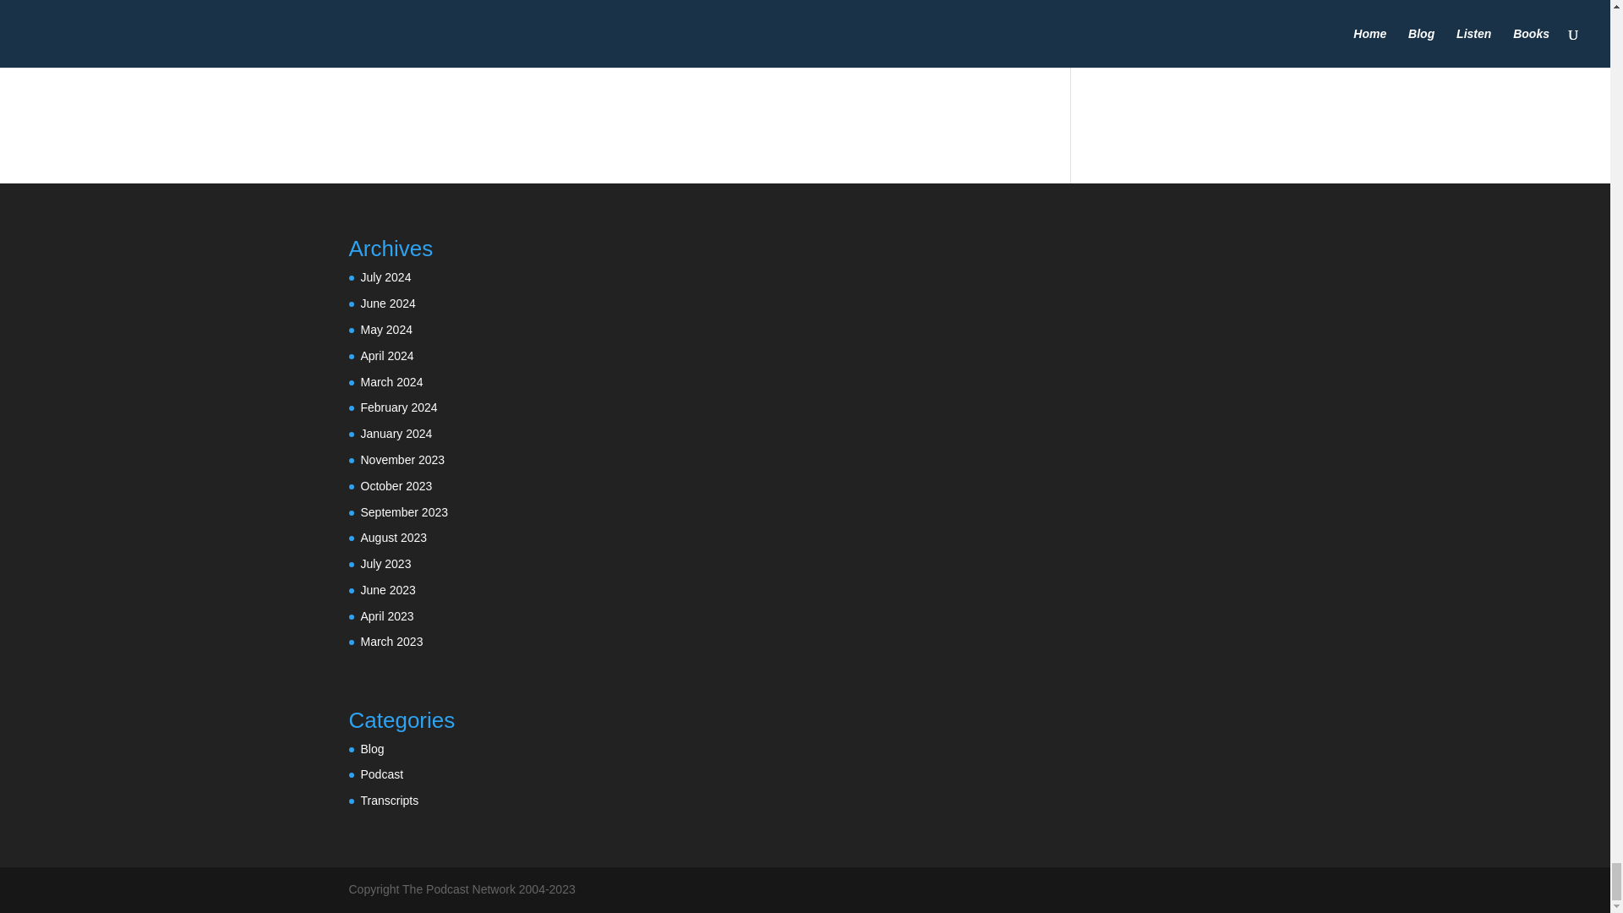 This screenshot has height=913, width=1623. Describe the element at coordinates (396, 433) in the screenshot. I see `January 2024` at that location.